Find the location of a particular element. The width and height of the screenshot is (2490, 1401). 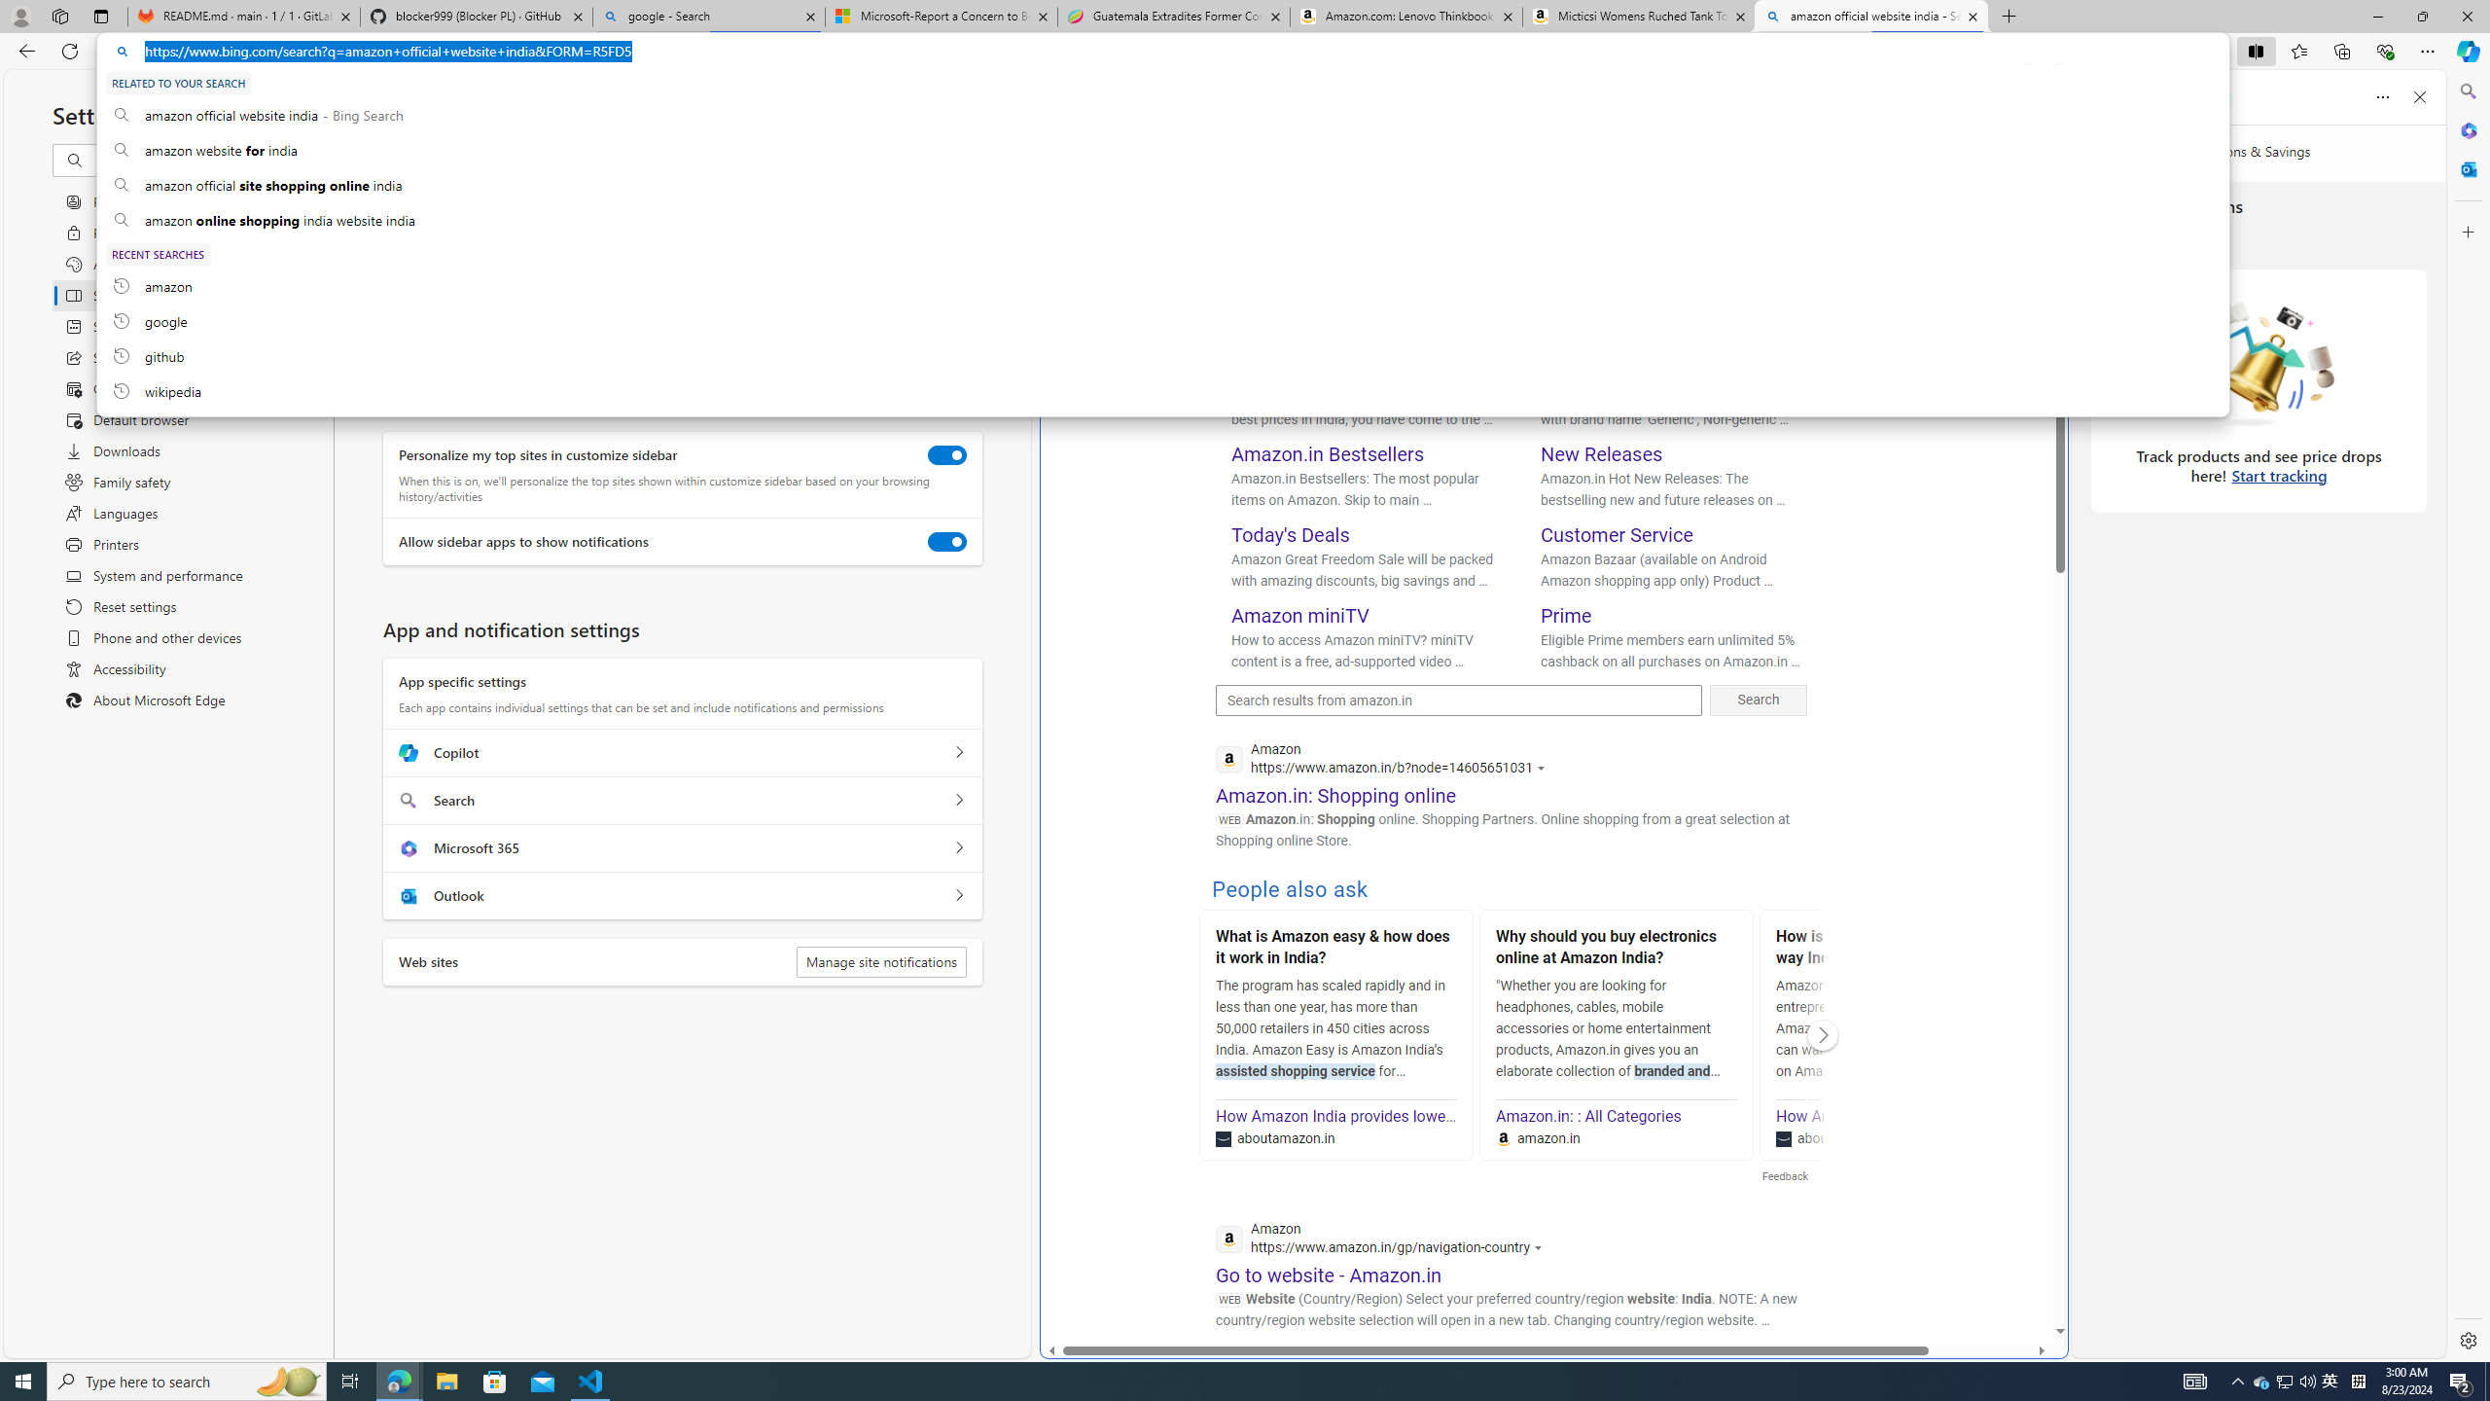

Expand is located at coordinates (1955, 263).